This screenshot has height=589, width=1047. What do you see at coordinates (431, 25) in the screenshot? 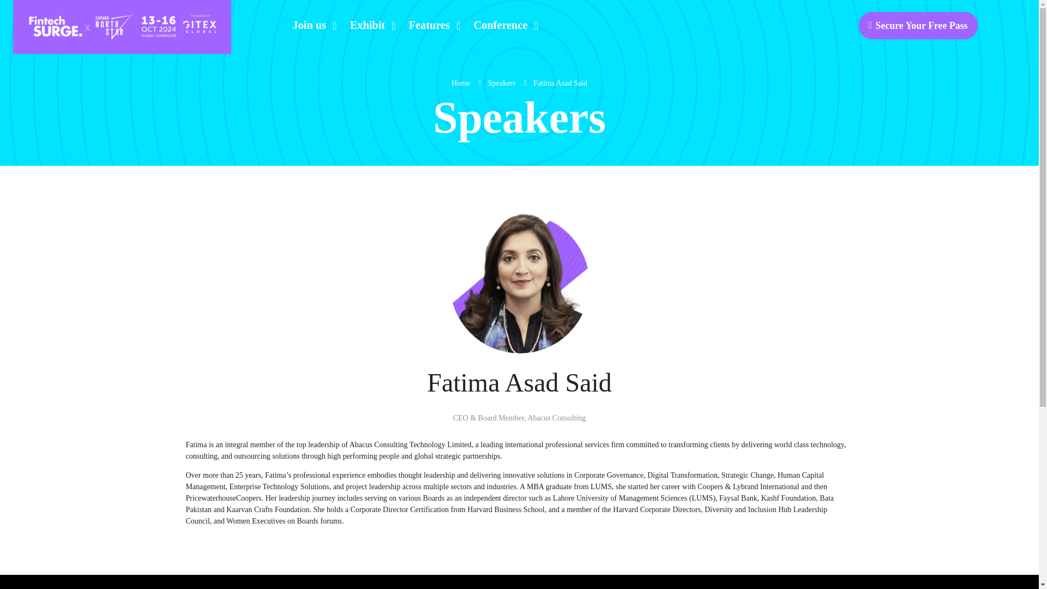
I see `Features` at bounding box center [431, 25].